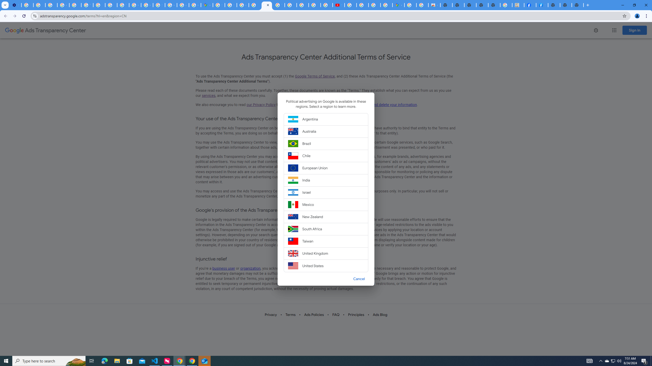 Image resolution: width=652 pixels, height=366 pixels. What do you see at coordinates (291, 5) in the screenshot?
I see `Blogger Policies and Guidelines - Transparency Center` at bounding box center [291, 5].